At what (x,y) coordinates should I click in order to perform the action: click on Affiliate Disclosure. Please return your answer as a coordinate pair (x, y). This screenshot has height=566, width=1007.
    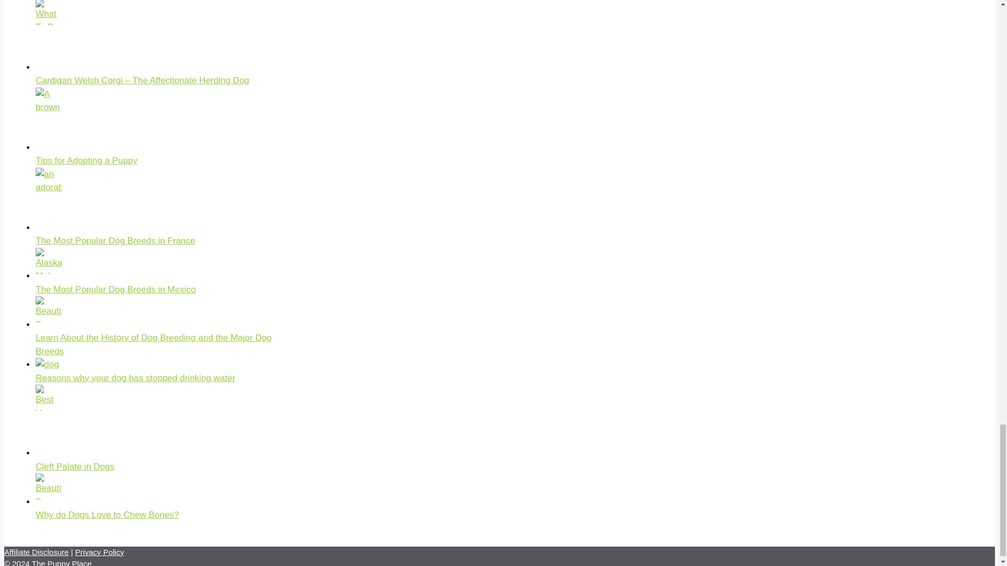
    Looking at the image, I should click on (36, 552).